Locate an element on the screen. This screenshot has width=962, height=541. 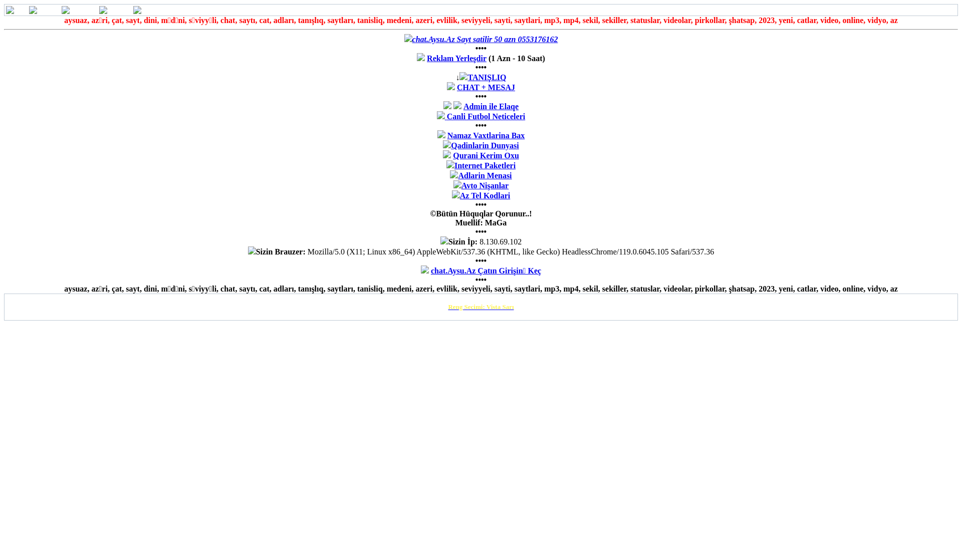
Canli Futbol Neticeleri is located at coordinates (486, 116).